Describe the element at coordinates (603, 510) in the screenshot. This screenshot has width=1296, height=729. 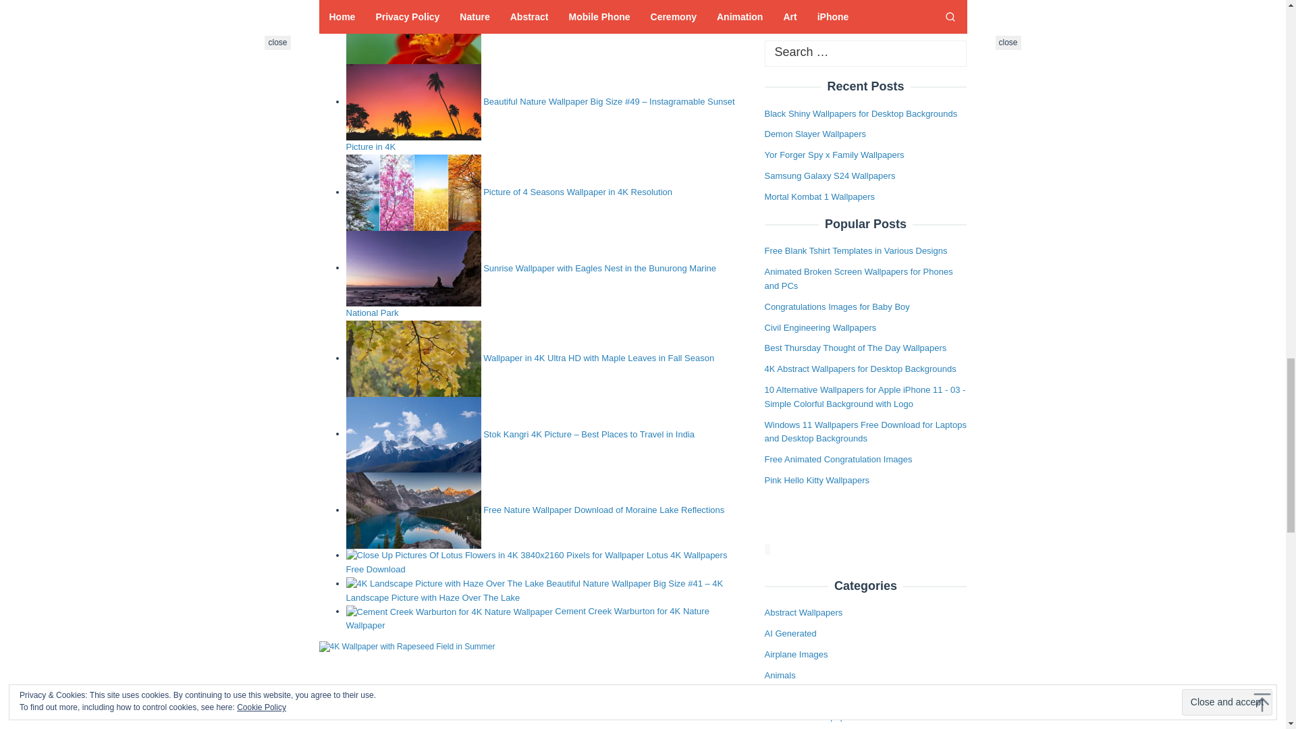
I see `Free Nature Wallpaper Download of Moraine Lake Reflections` at that location.